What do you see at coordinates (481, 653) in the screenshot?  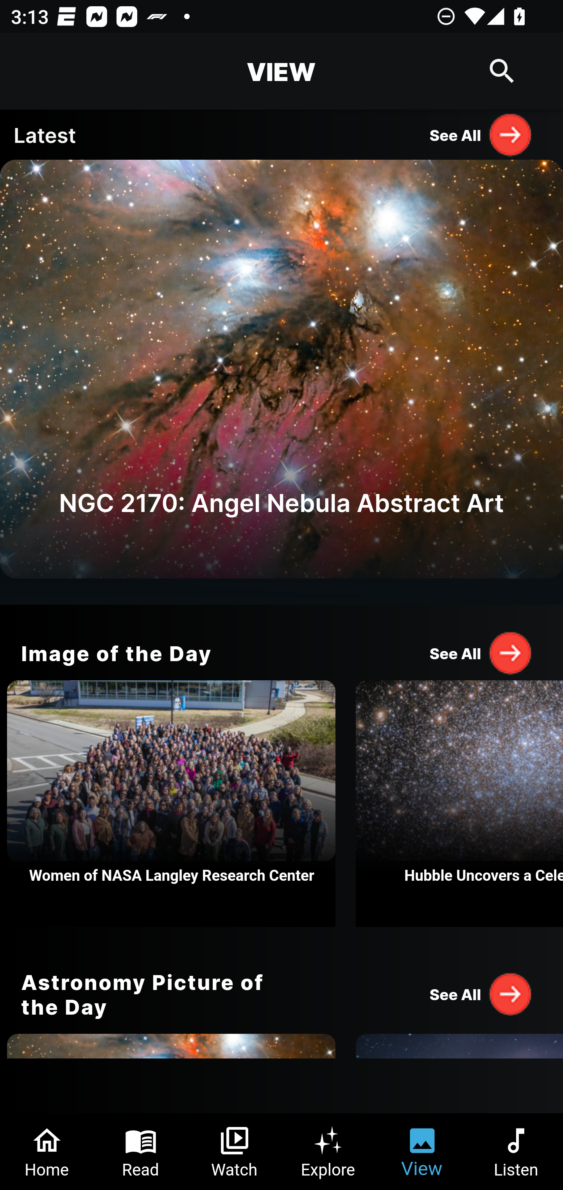 I see `See All` at bounding box center [481, 653].